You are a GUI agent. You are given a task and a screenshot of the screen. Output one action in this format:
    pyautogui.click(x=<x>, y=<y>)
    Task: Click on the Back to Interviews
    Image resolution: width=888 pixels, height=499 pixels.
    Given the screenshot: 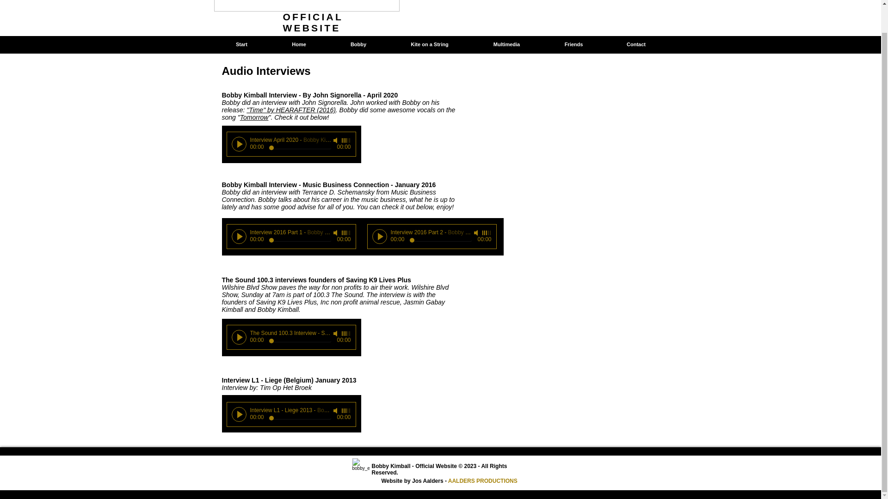 What is the action you would take?
    pyautogui.click(x=633, y=44)
    